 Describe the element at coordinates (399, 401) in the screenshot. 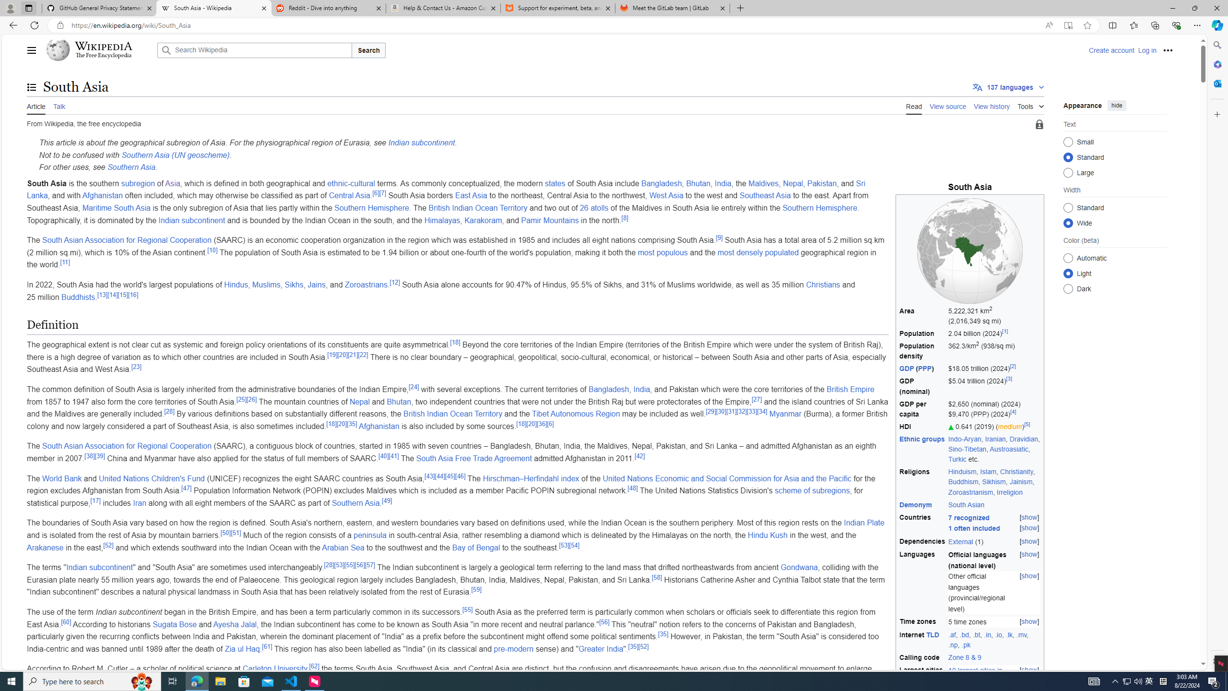

I see `Bhutan` at that location.